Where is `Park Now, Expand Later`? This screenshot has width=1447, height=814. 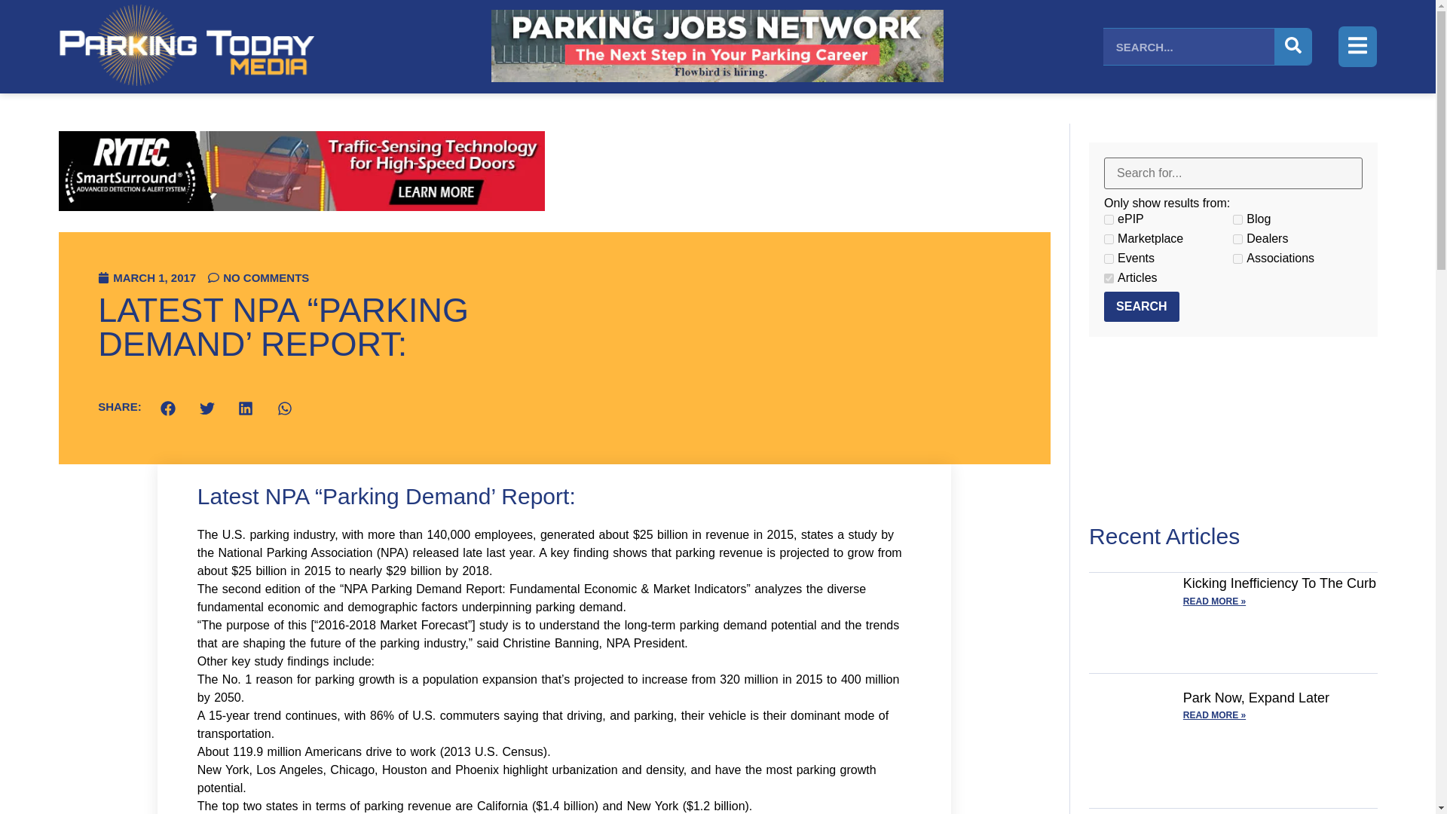 Park Now, Expand Later is located at coordinates (1256, 698).